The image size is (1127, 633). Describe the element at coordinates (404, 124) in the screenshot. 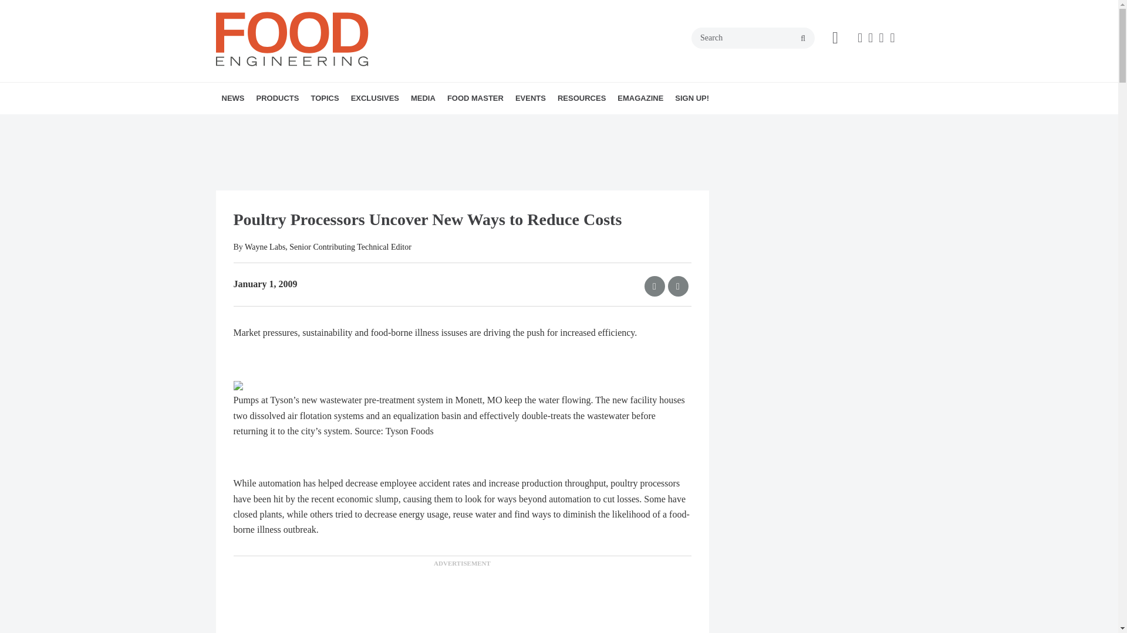

I see `OEE` at that location.